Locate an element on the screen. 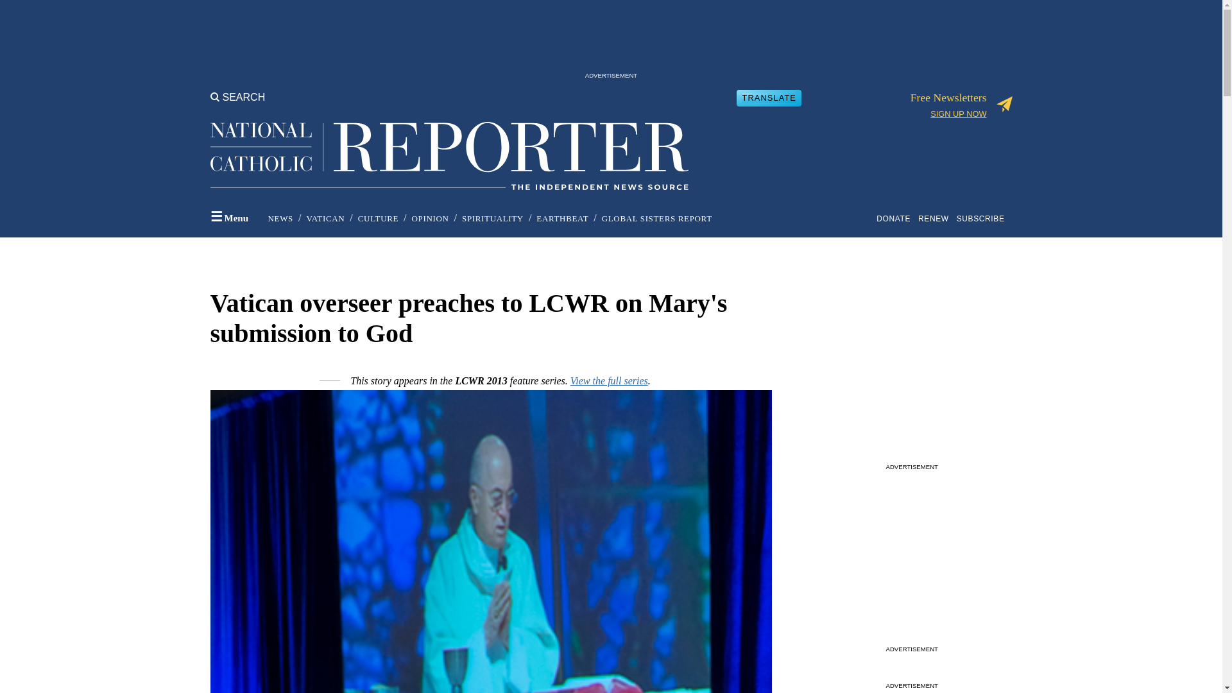  SIGN UP NOW is located at coordinates (958, 113).